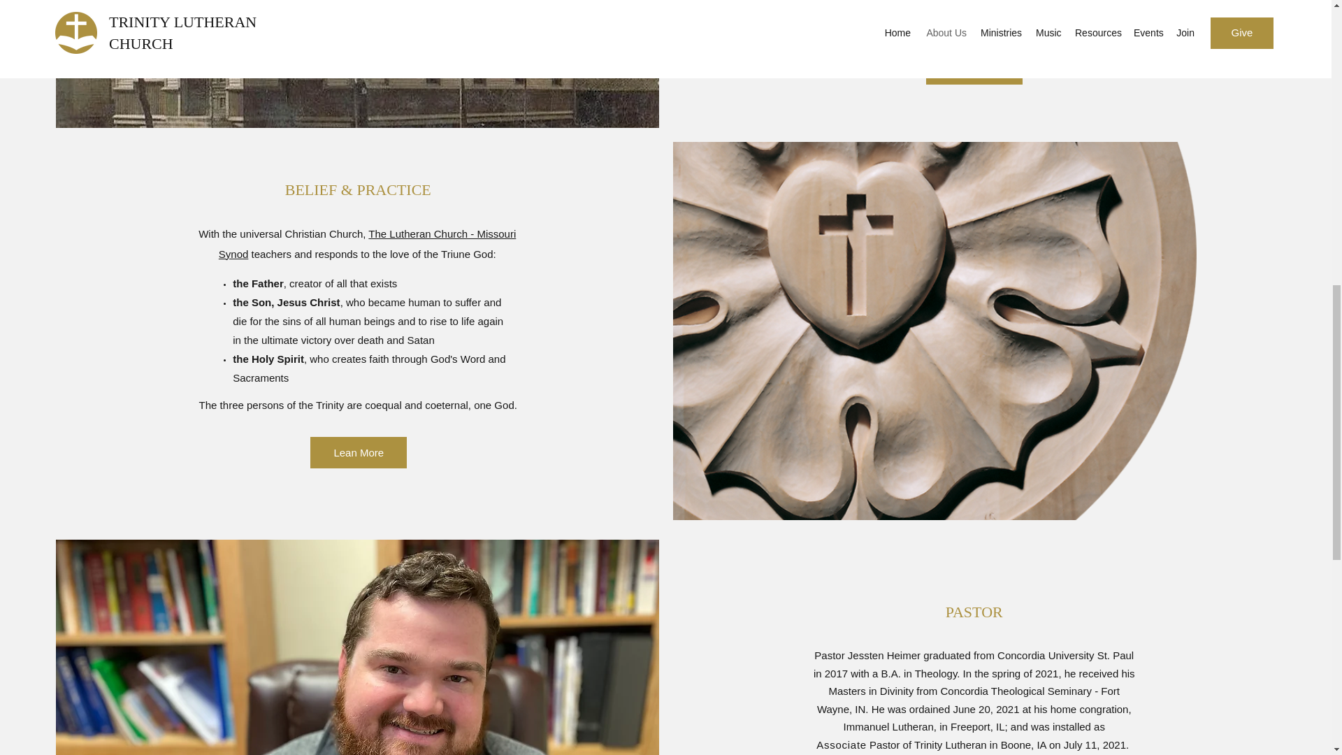 The width and height of the screenshot is (1342, 755). What do you see at coordinates (974, 69) in the screenshot?
I see `Lean More` at bounding box center [974, 69].